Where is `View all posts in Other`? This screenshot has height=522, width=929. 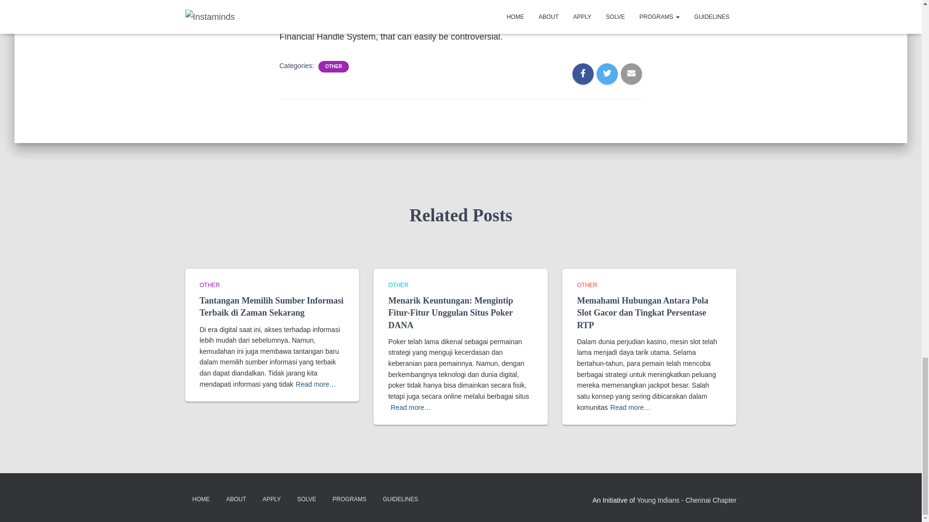
View all posts in Other is located at coordinates (209, 285).